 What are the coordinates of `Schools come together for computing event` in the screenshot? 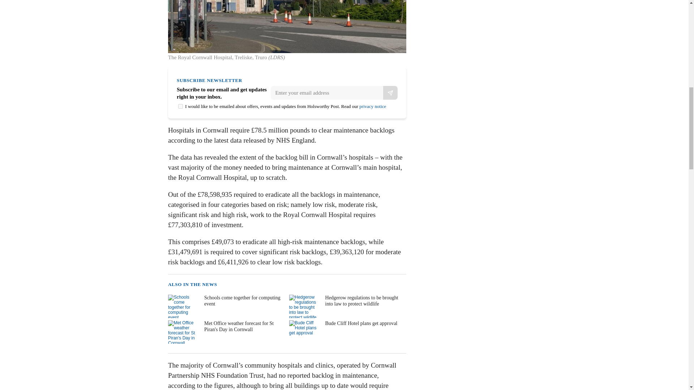 It's located at (226, 306).